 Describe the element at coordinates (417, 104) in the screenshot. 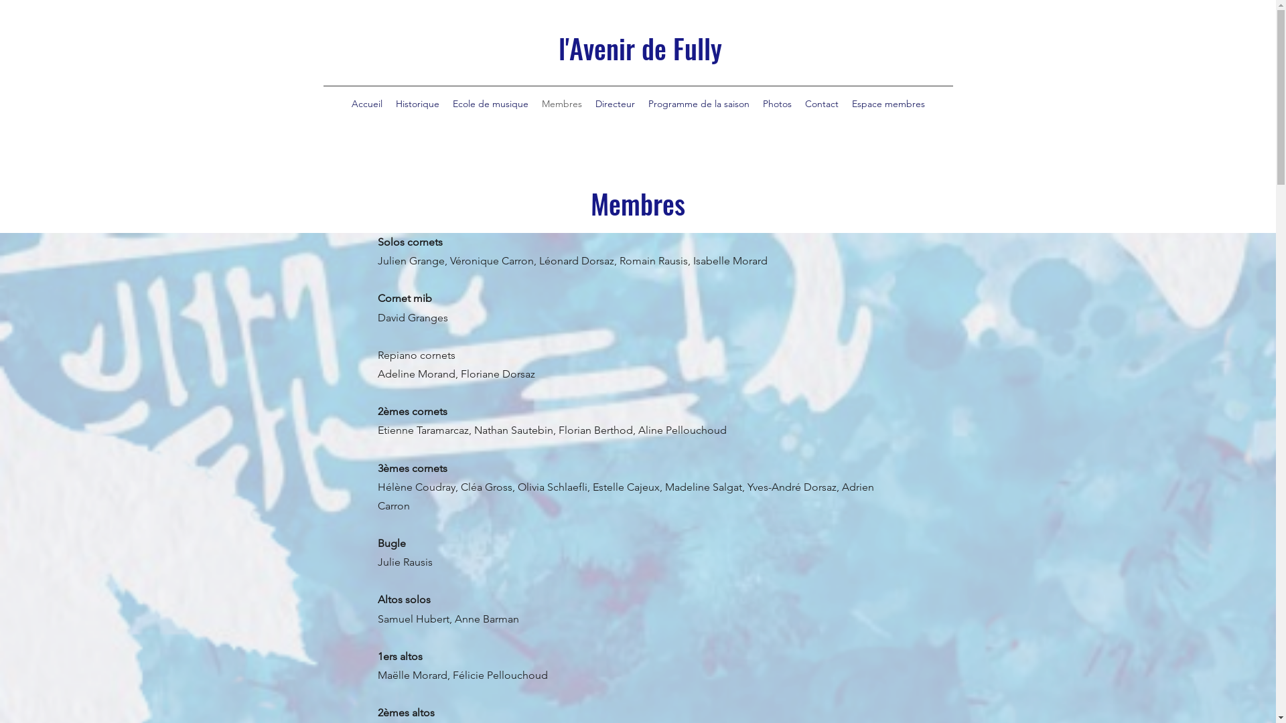

I see `Historique` at that location.